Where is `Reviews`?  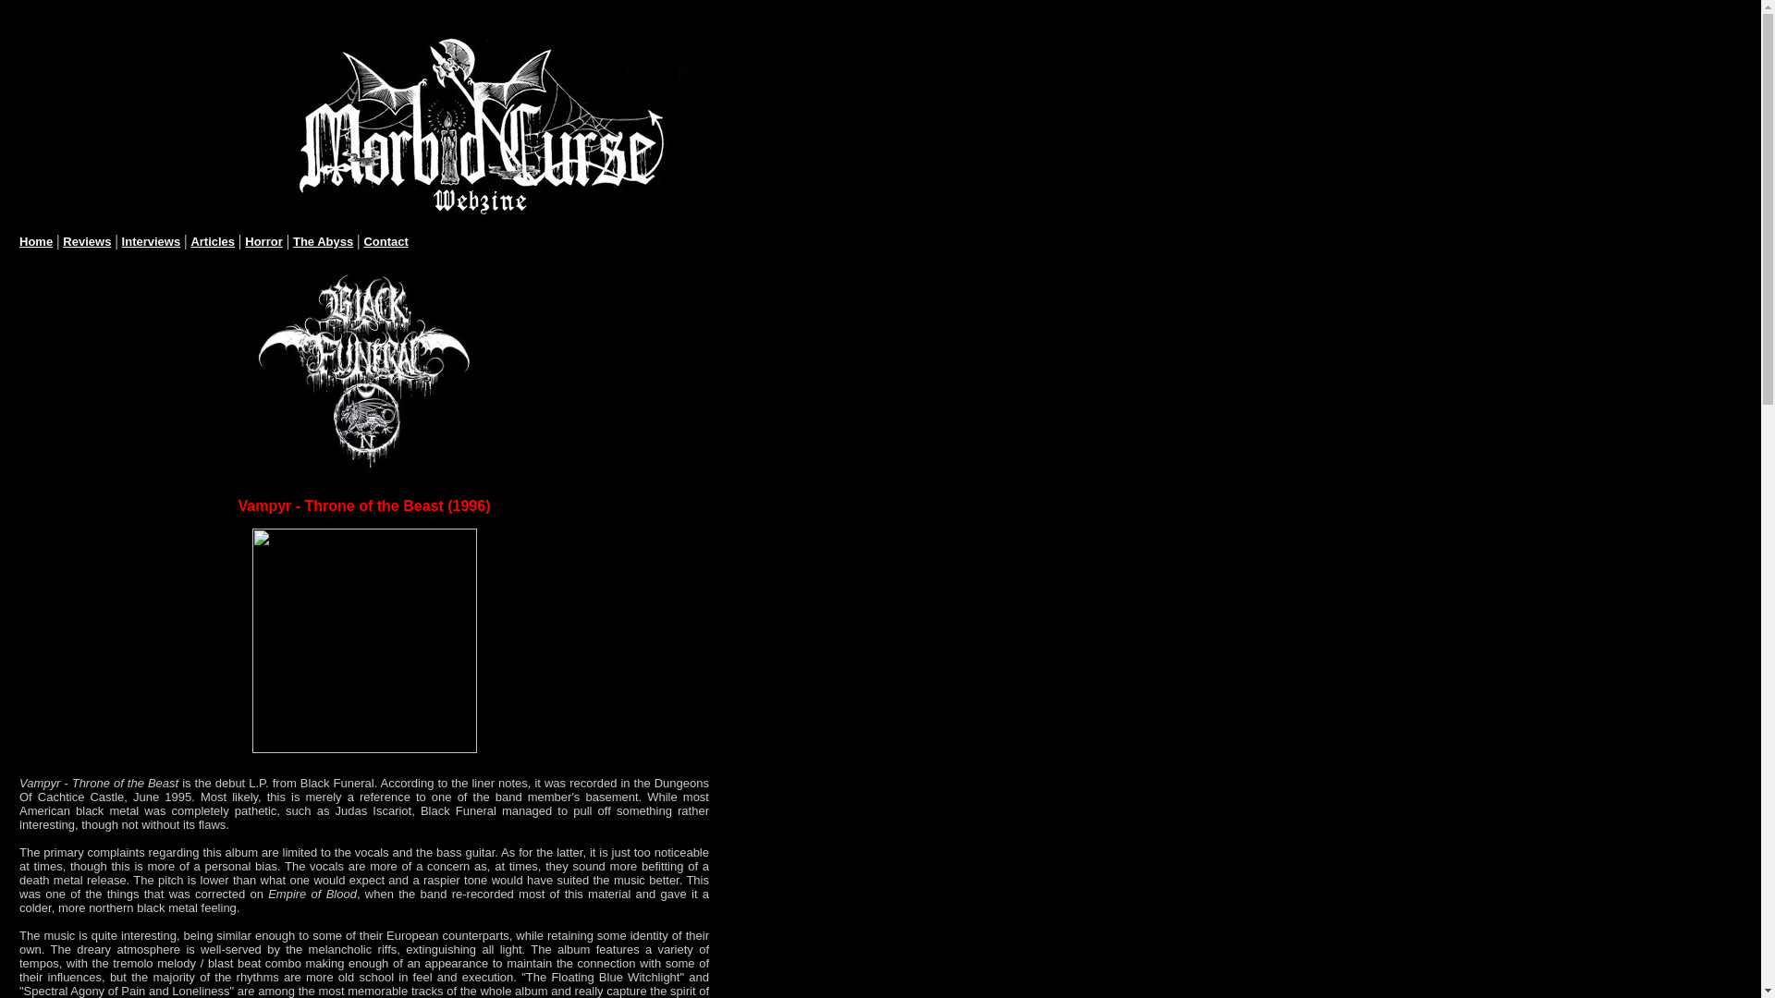
Reviews is located at coordinates (86, 240).